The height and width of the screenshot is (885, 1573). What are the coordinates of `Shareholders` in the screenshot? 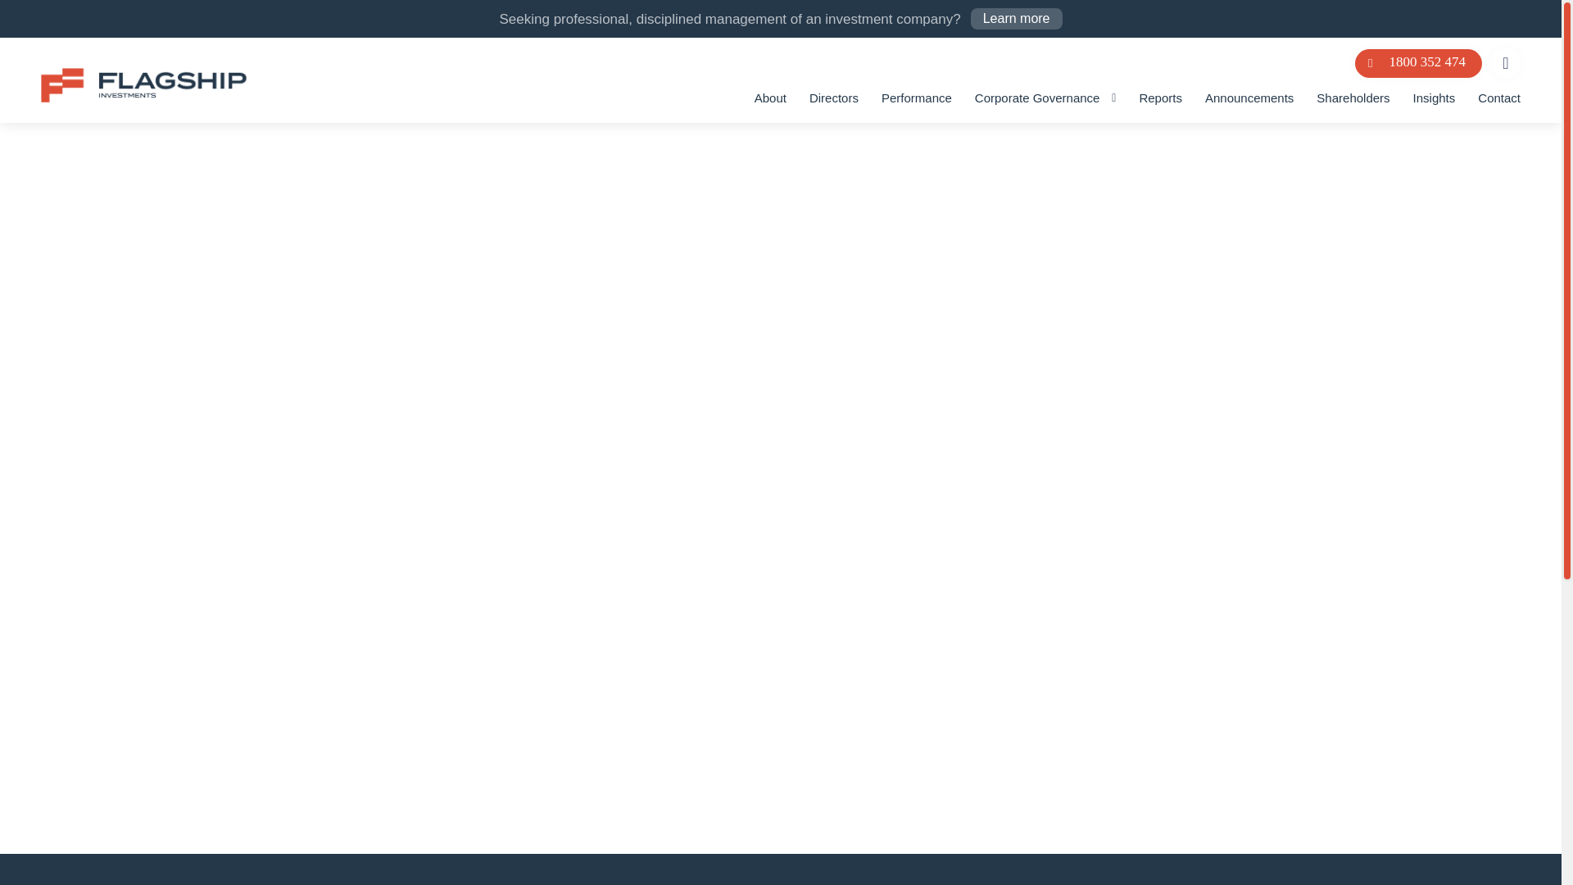 It's located at (1353, 98).